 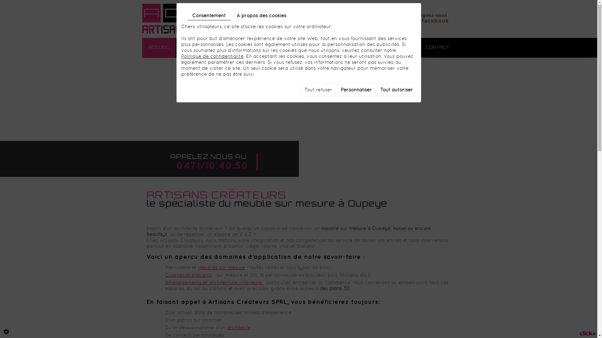 I want to click on CONTACT, so click(x=438, y=45).